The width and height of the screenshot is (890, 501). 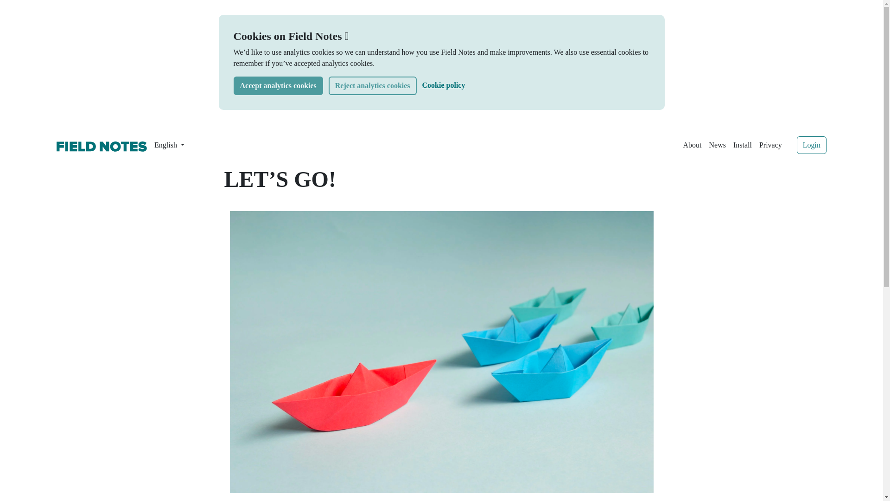 What do you see at coordinates (770, 145) in the screenshot?
I see `Privacy` at bounding box center [770, 145].